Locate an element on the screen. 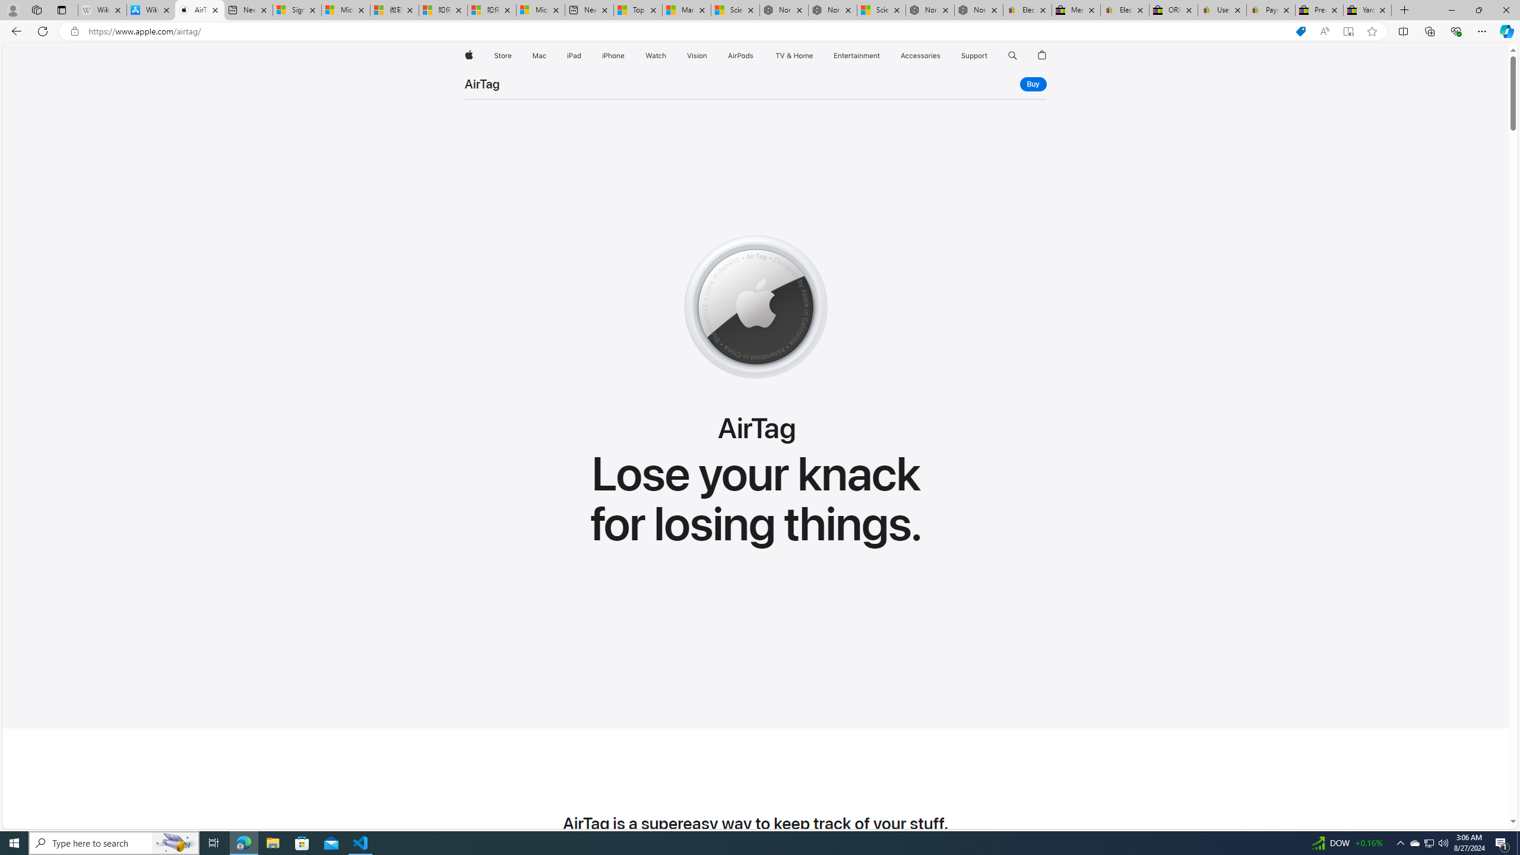 This screenshot has height=855, width=1520. Apple is located at coordinates (468, 56).